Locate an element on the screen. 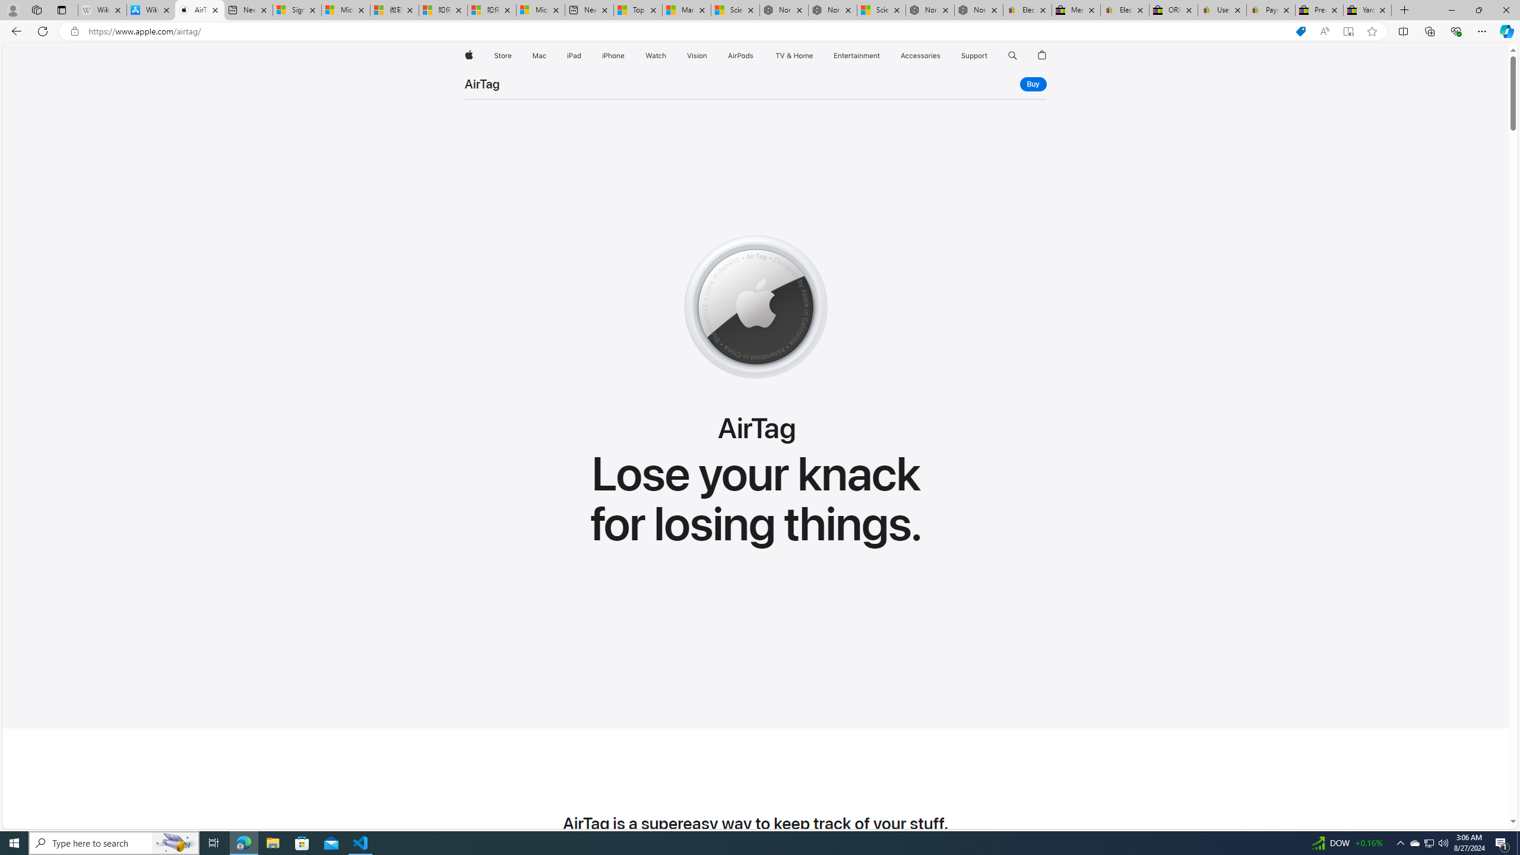 This screenshot has height=855, width=1520. Apple is located at coordinates (468, 56).